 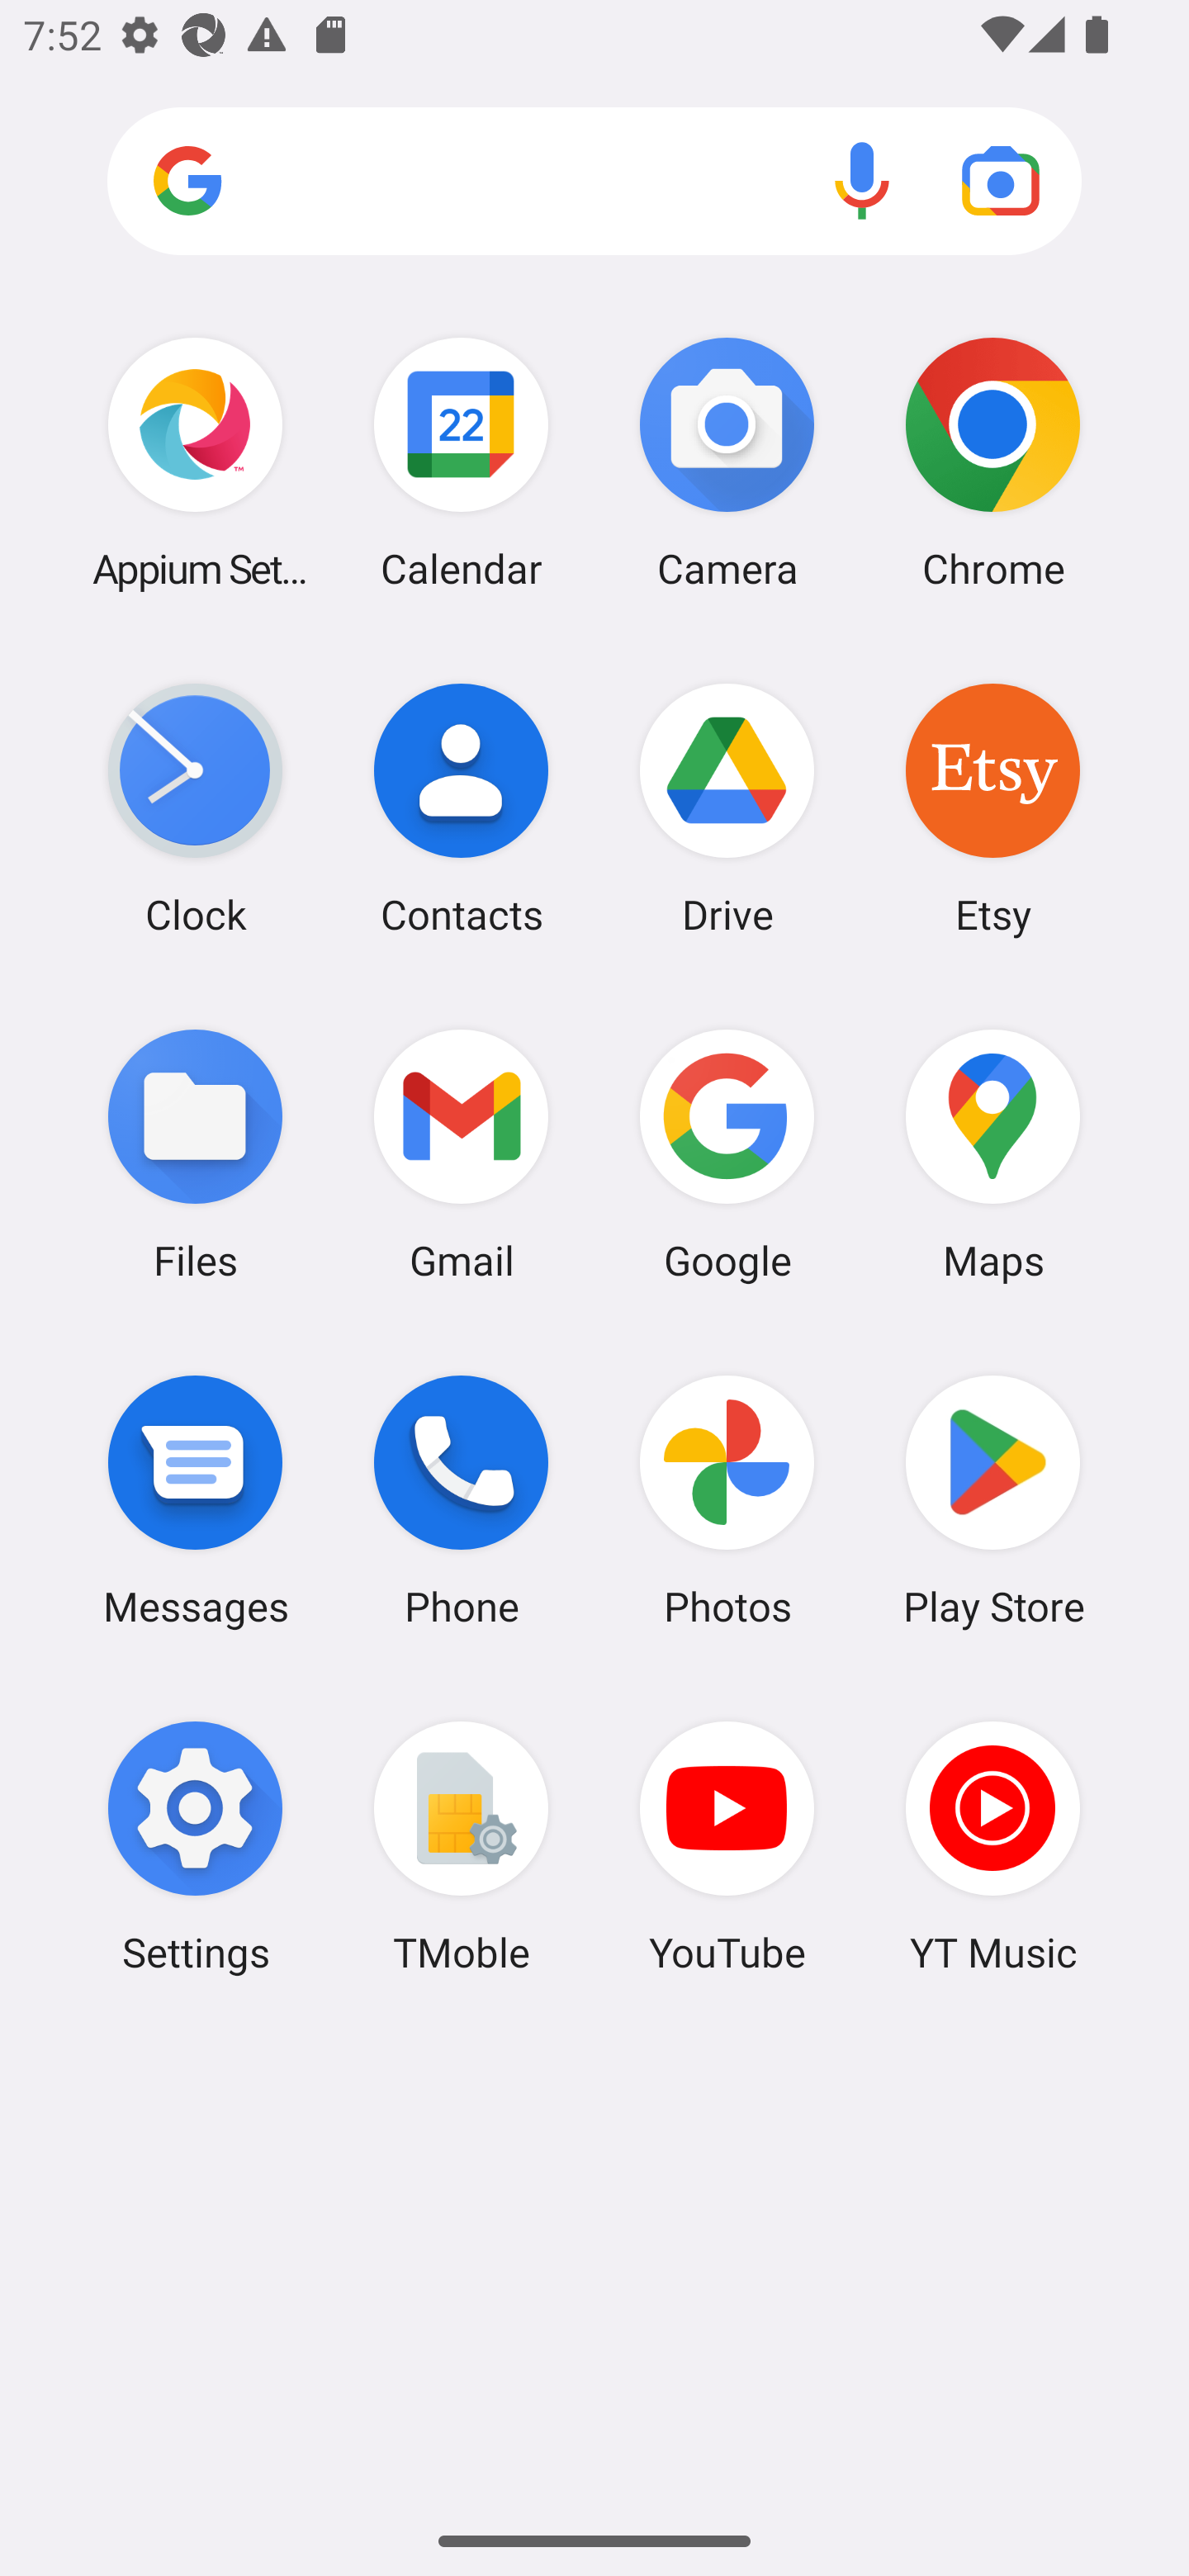 I want to click on Messages, so click(x=195, y=1500).